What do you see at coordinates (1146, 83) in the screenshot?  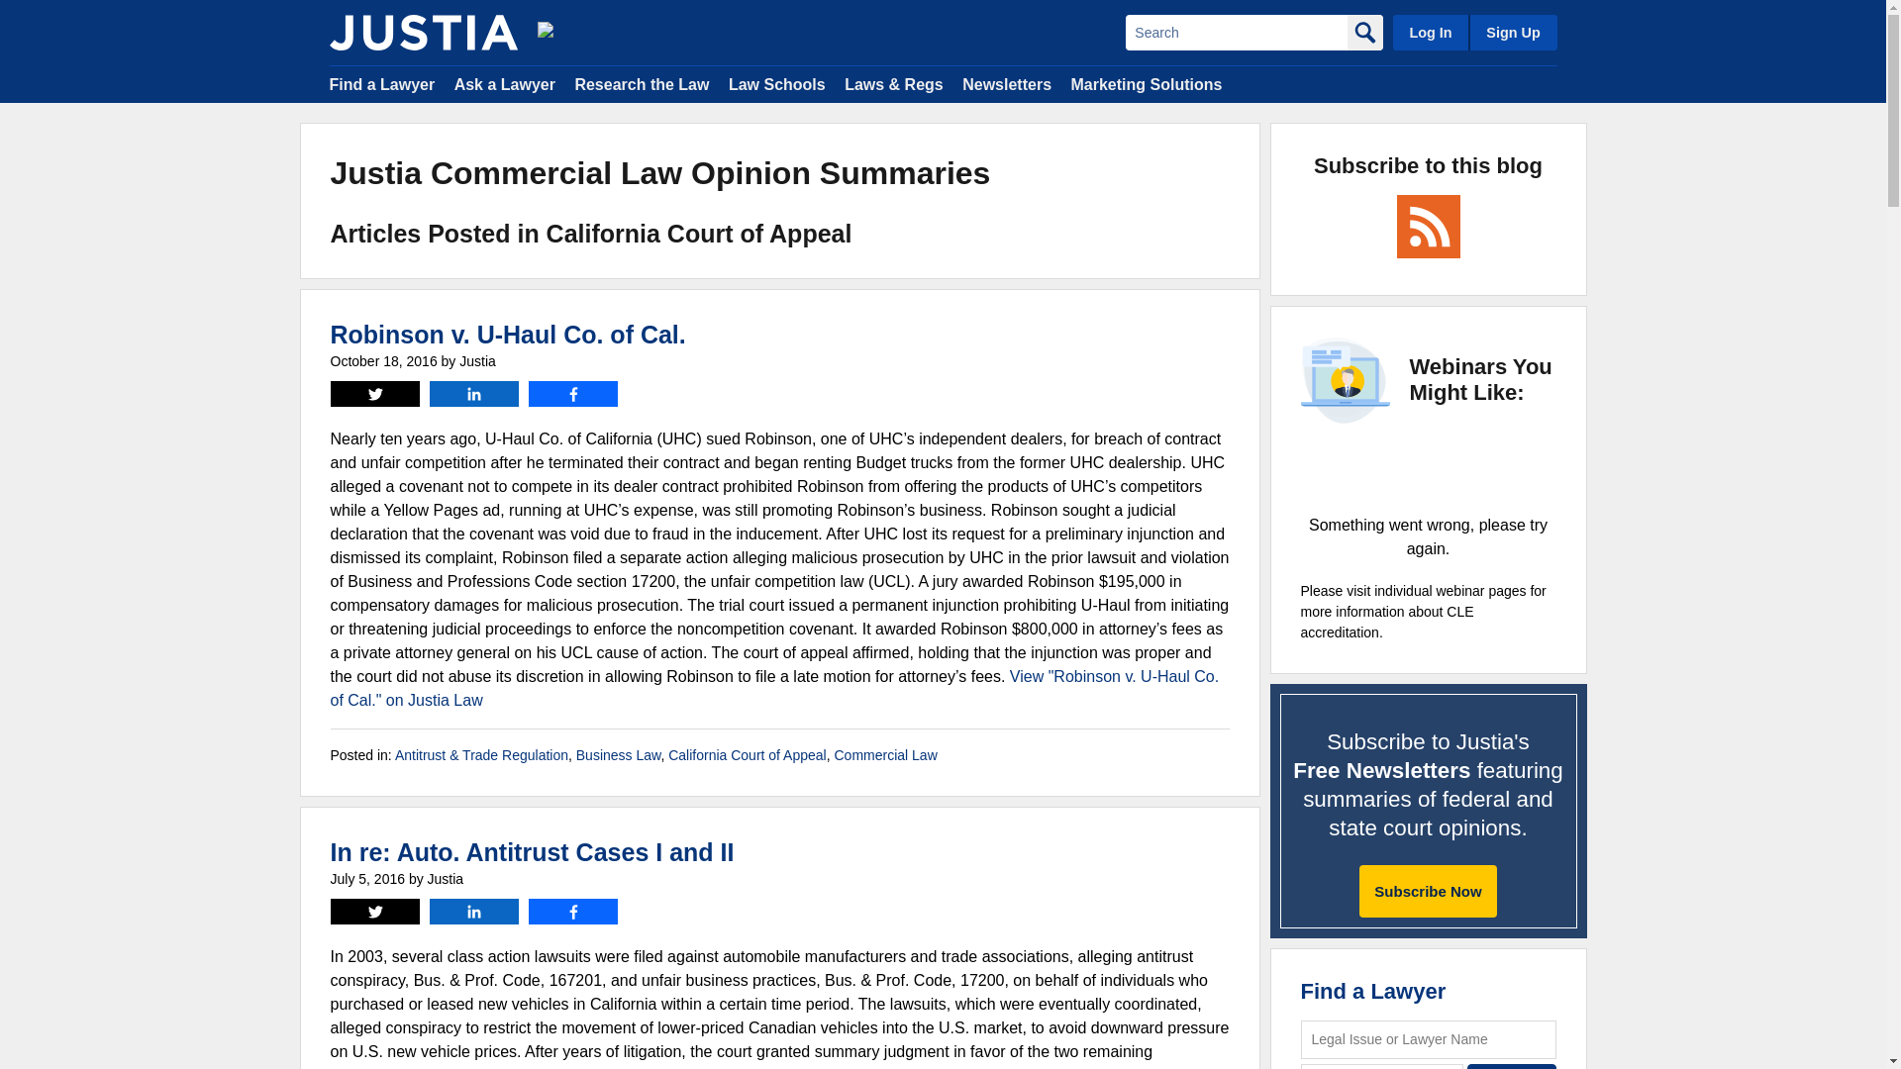 I see `Marketing Solutions` at bounding box center [1146, 83].